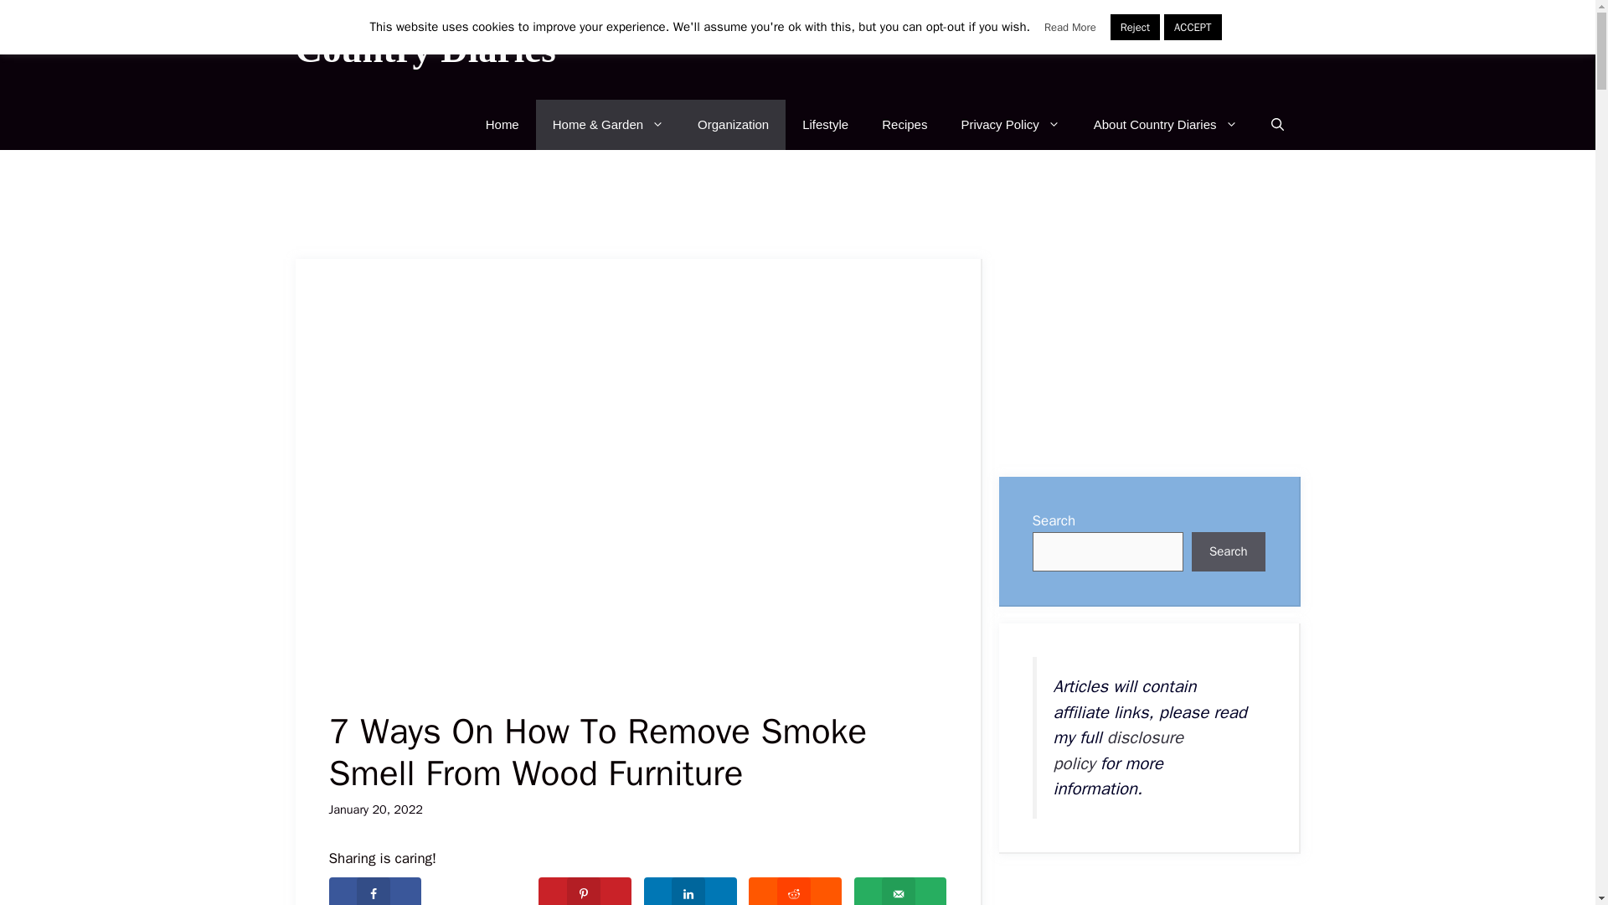  What do you see at coordinates (690, 891) in the screenshot?
I see `Share on LinkedIn` at bounding box center [690, 891].